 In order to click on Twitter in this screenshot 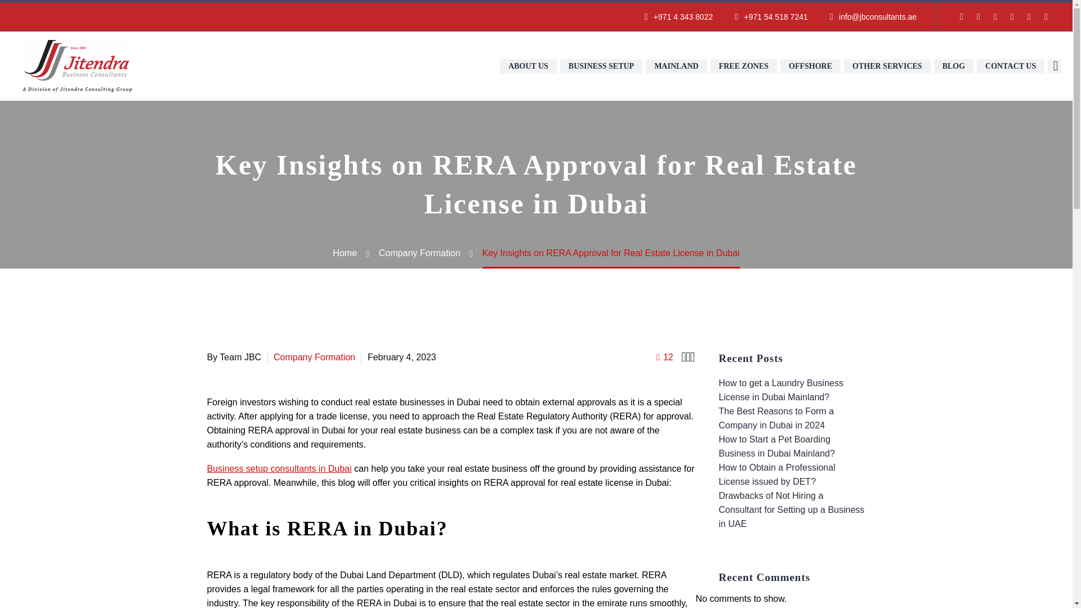, I will do `click(995, 16)`.